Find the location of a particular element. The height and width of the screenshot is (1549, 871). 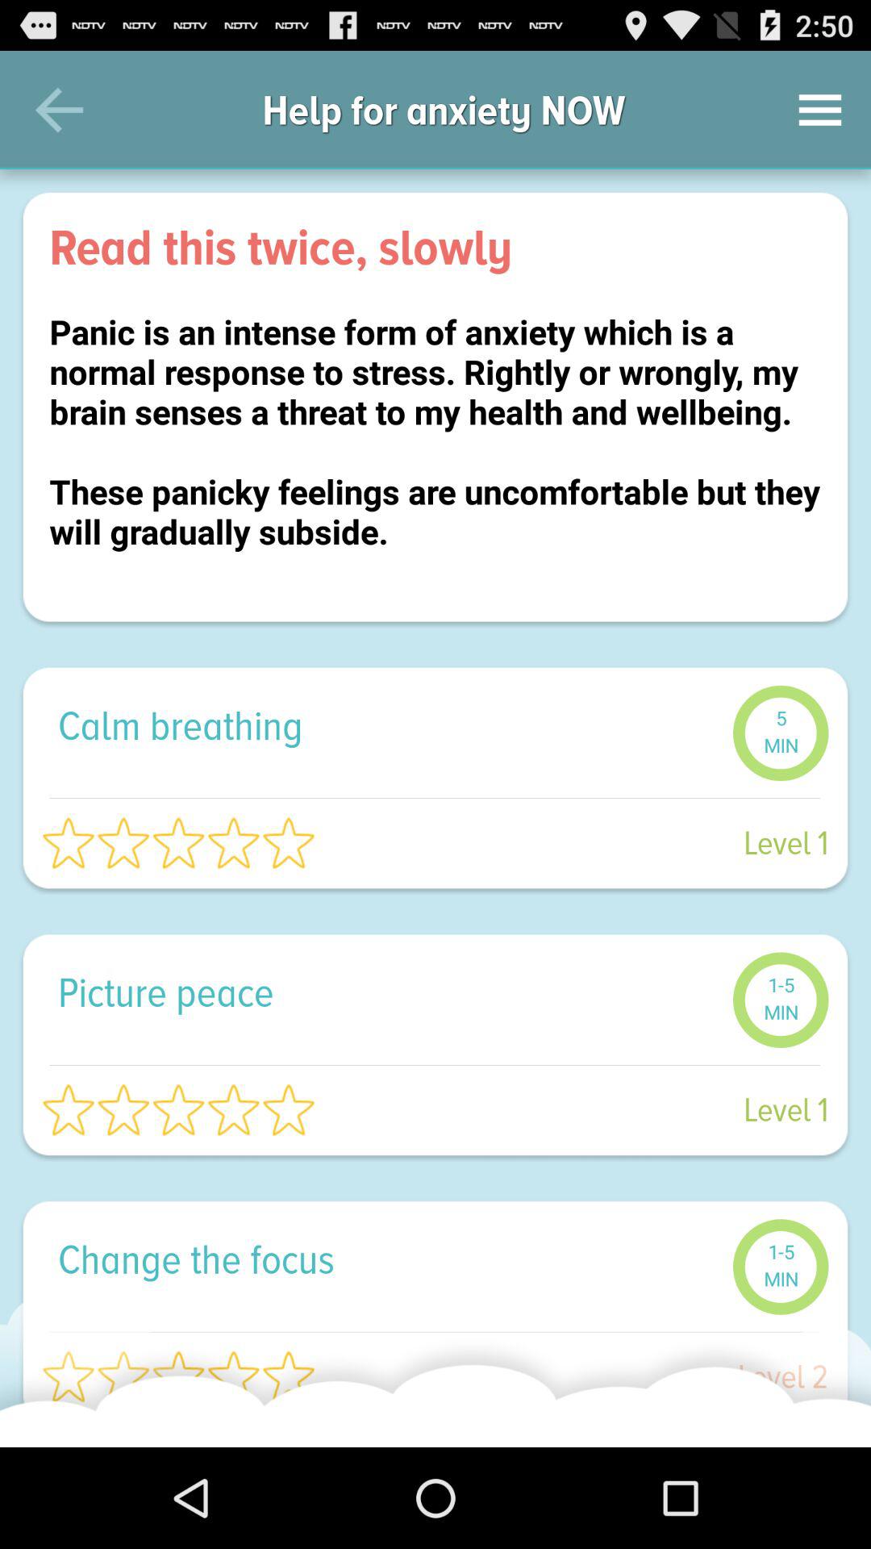

open the change the focus is located at coordinates (387, 1259).